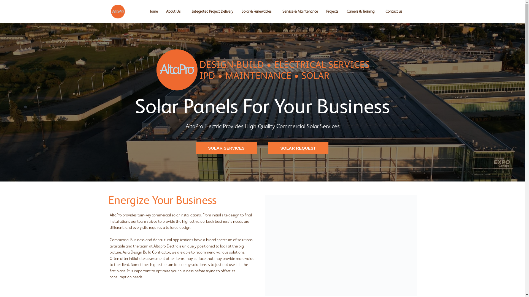 The image size is (529, 297). I want to click on Service & Maintenance, so click(300, 12).